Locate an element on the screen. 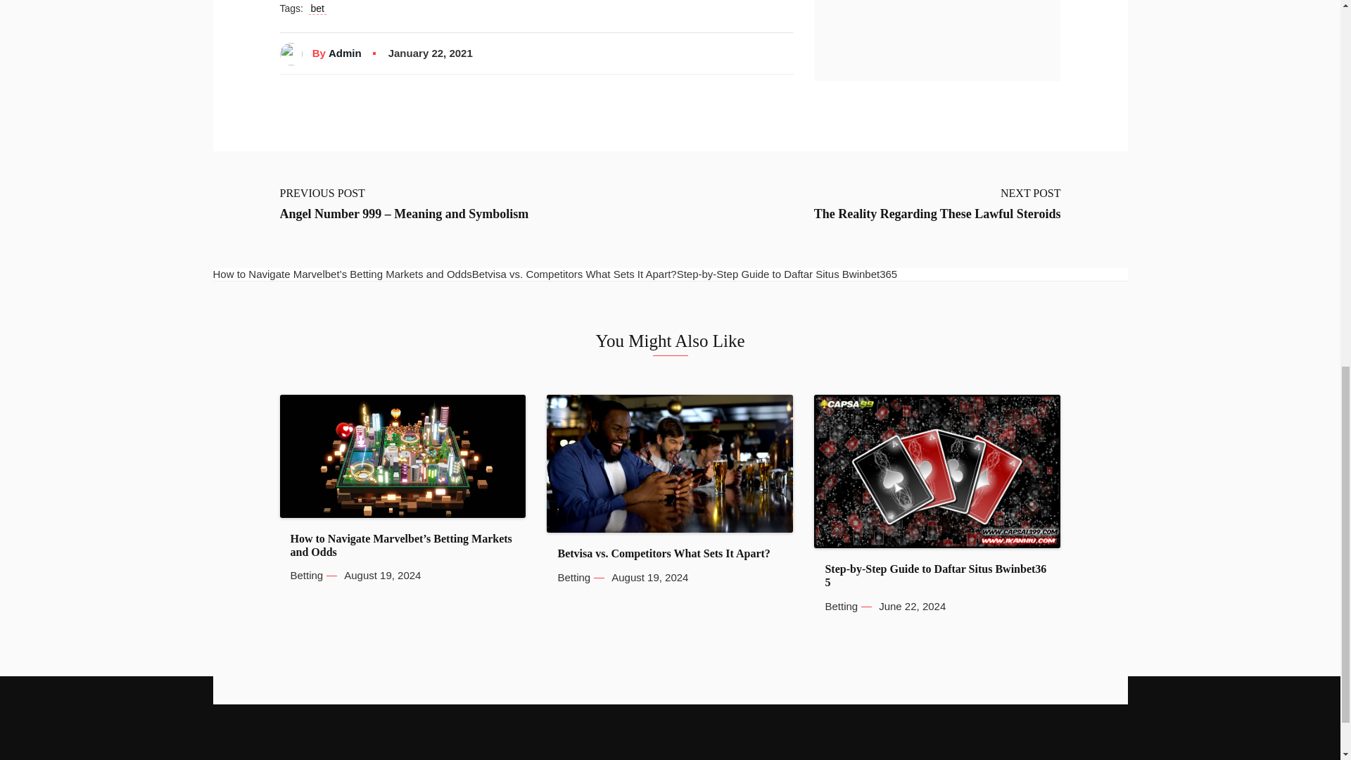  Betting is located at coordinates (306, 576).